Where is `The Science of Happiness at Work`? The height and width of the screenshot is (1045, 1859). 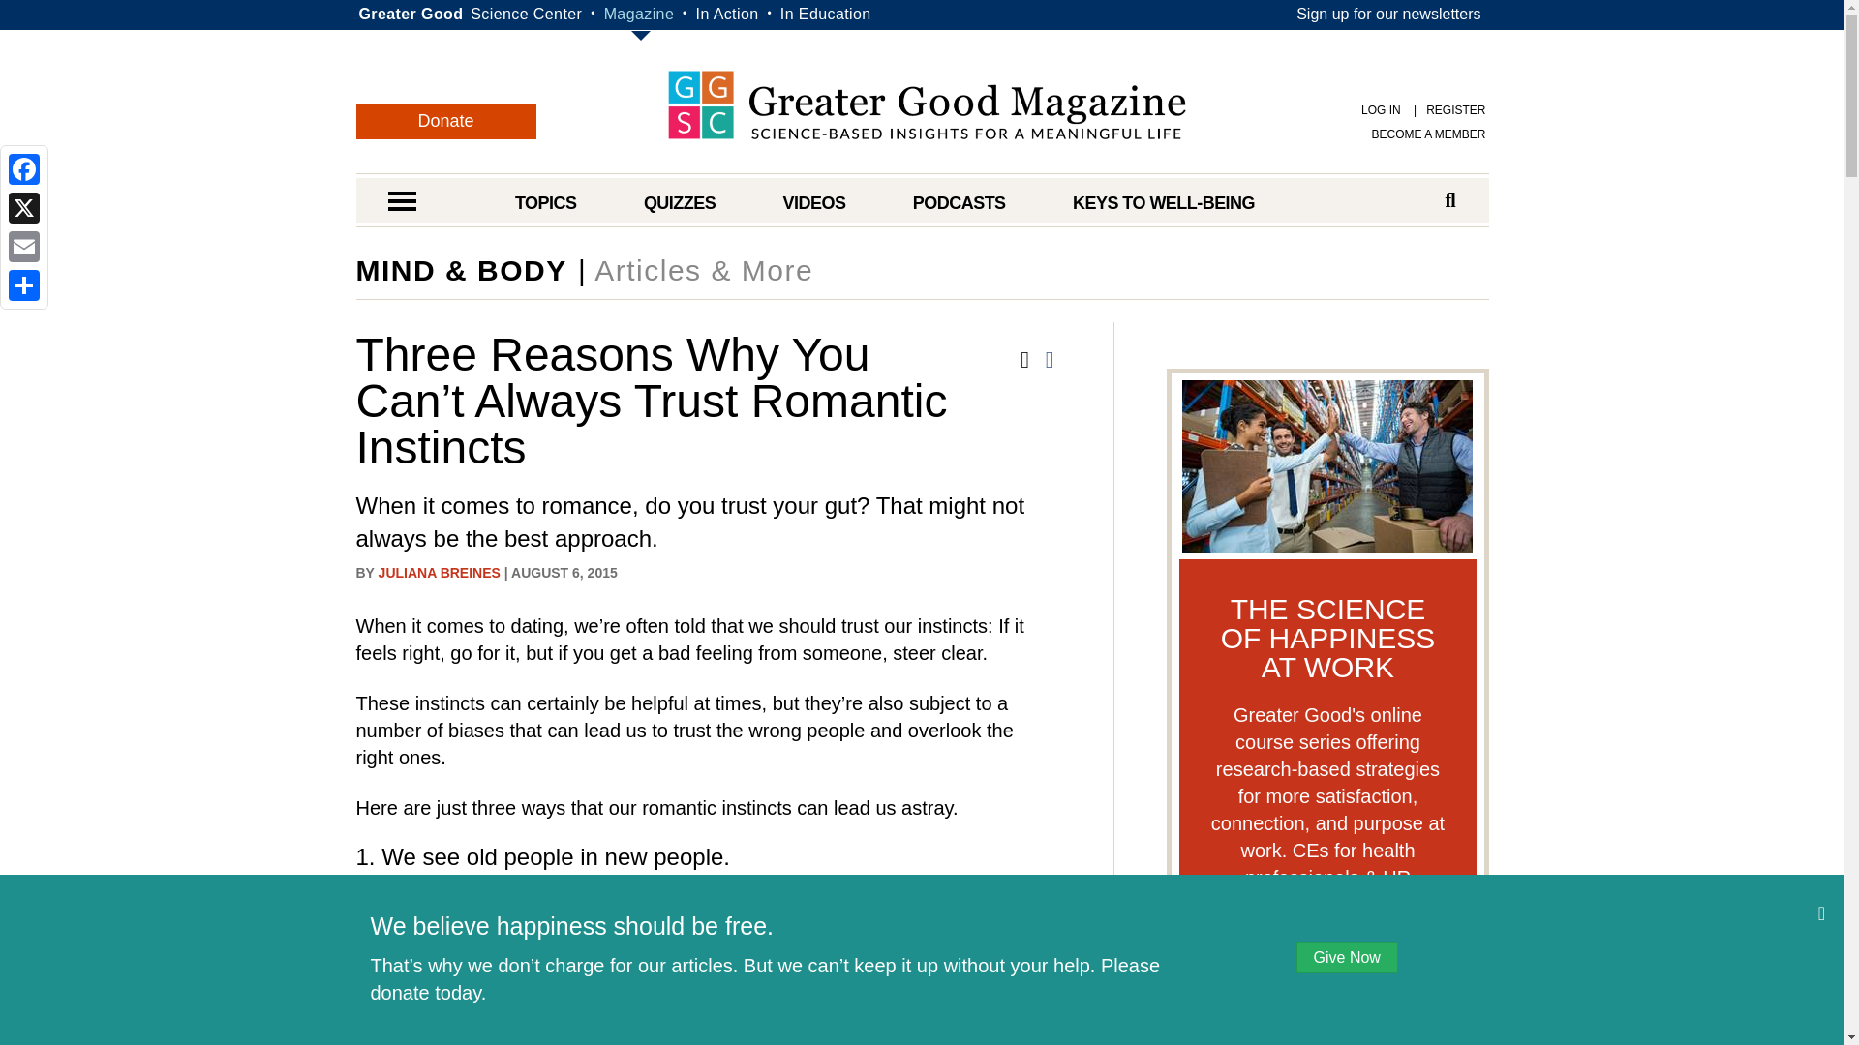 The Science of Happiness at Work is located at coordinates (1328, 981).